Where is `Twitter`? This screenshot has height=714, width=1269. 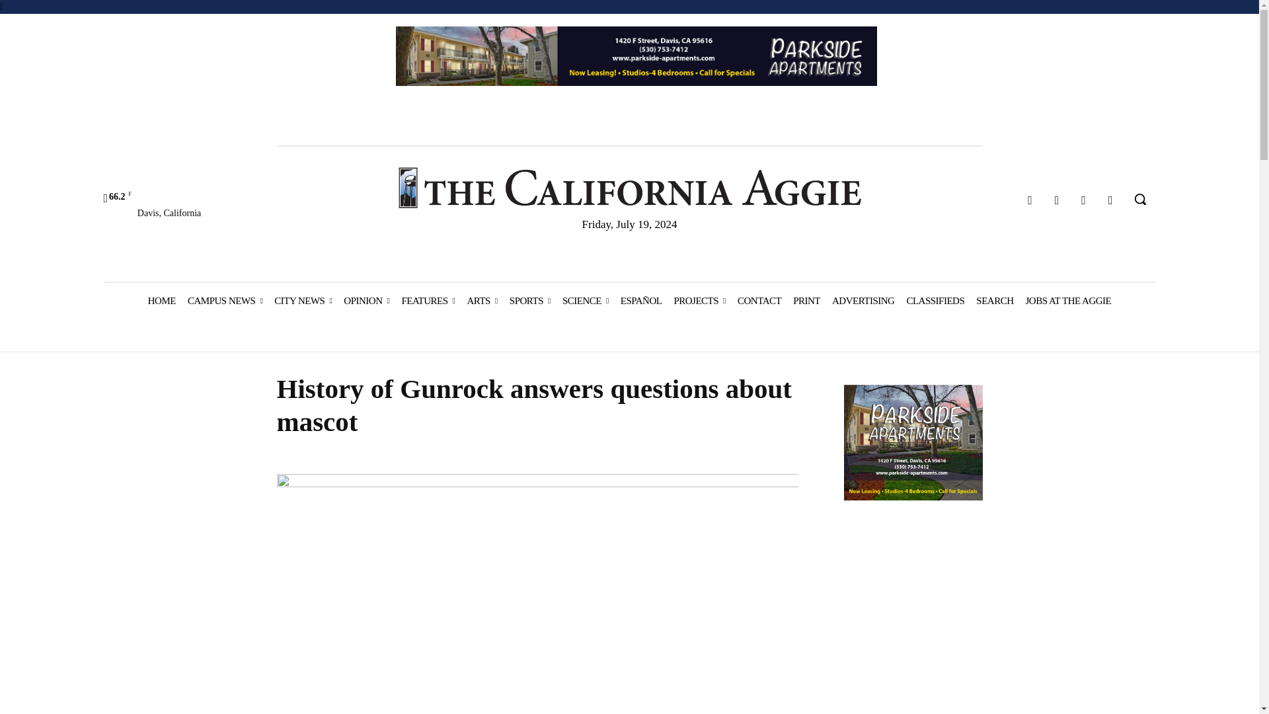 Twitter is located at coordinates (1084, 200).